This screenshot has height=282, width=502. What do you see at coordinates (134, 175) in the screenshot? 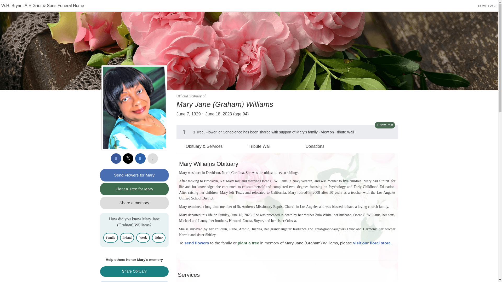
I see `Send Flowers for Mary` at bounding box center [134, 175].